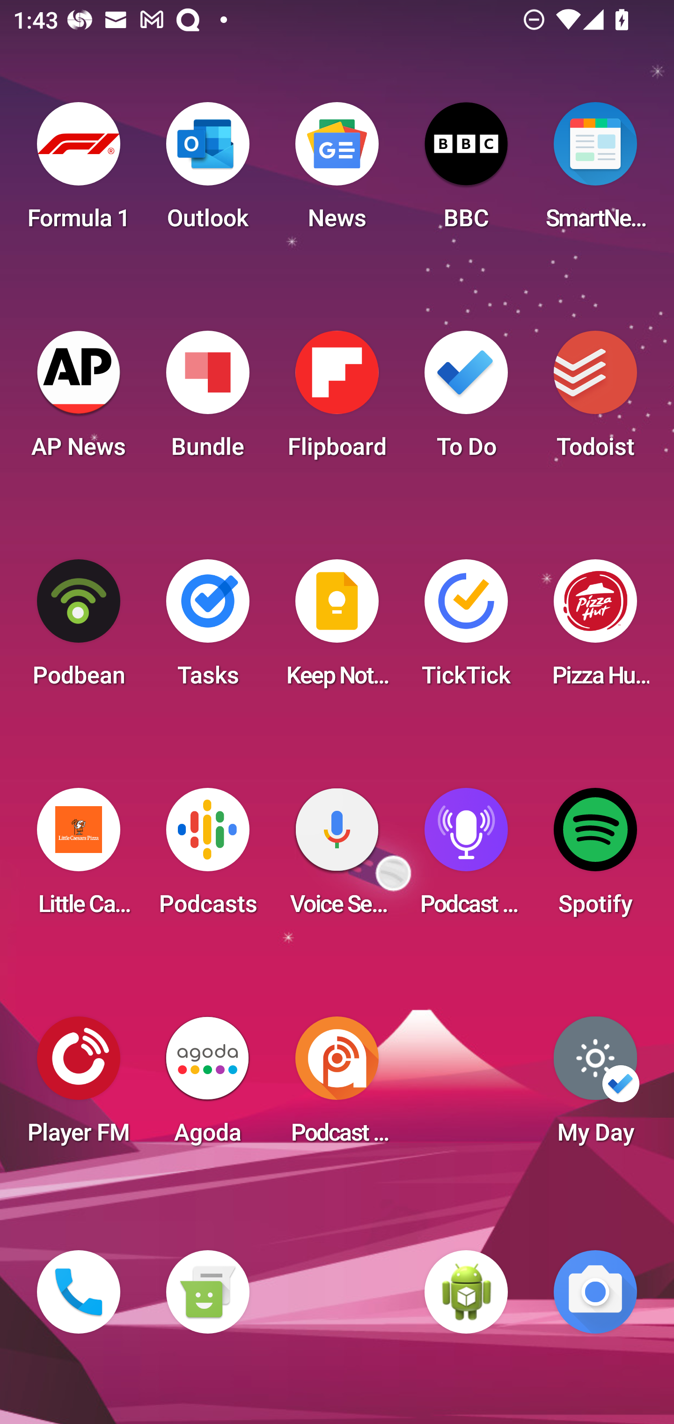 Image resolution: width=674 pixels, height=1424 pixels. I want to click on Podbean, so click(79, 629).